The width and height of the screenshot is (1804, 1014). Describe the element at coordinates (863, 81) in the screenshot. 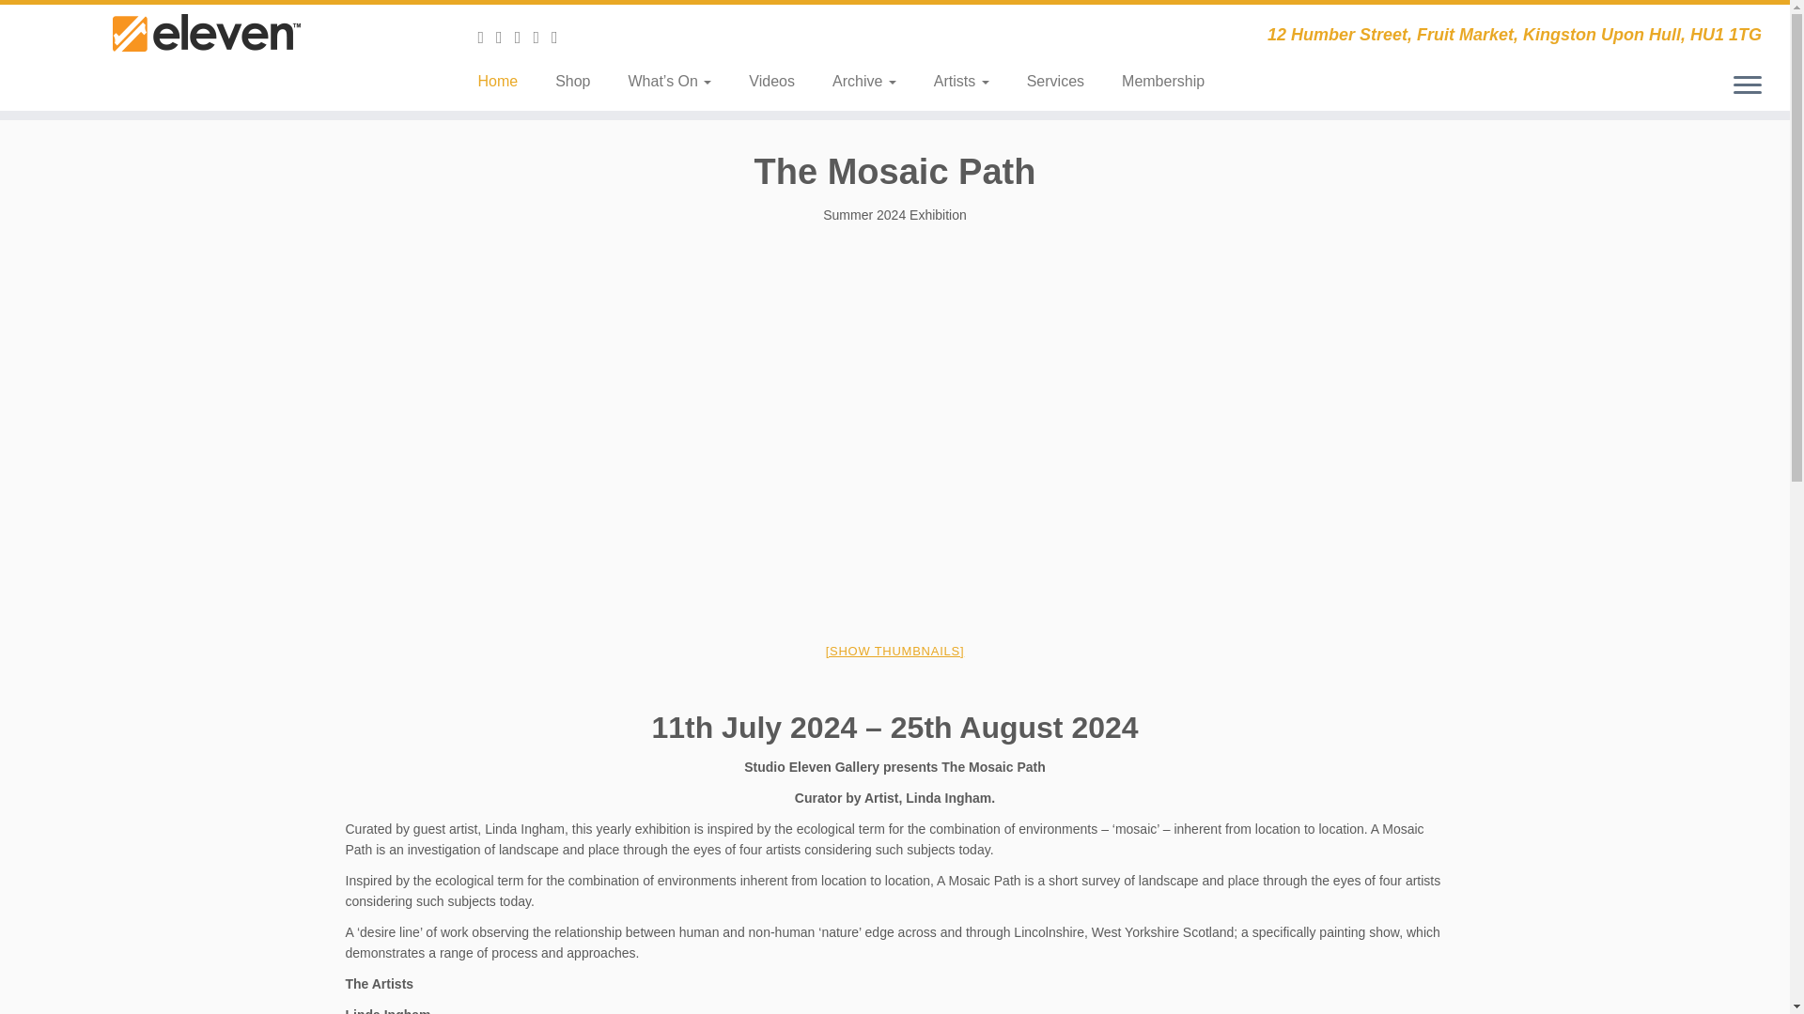

I see `Archive` at that location.